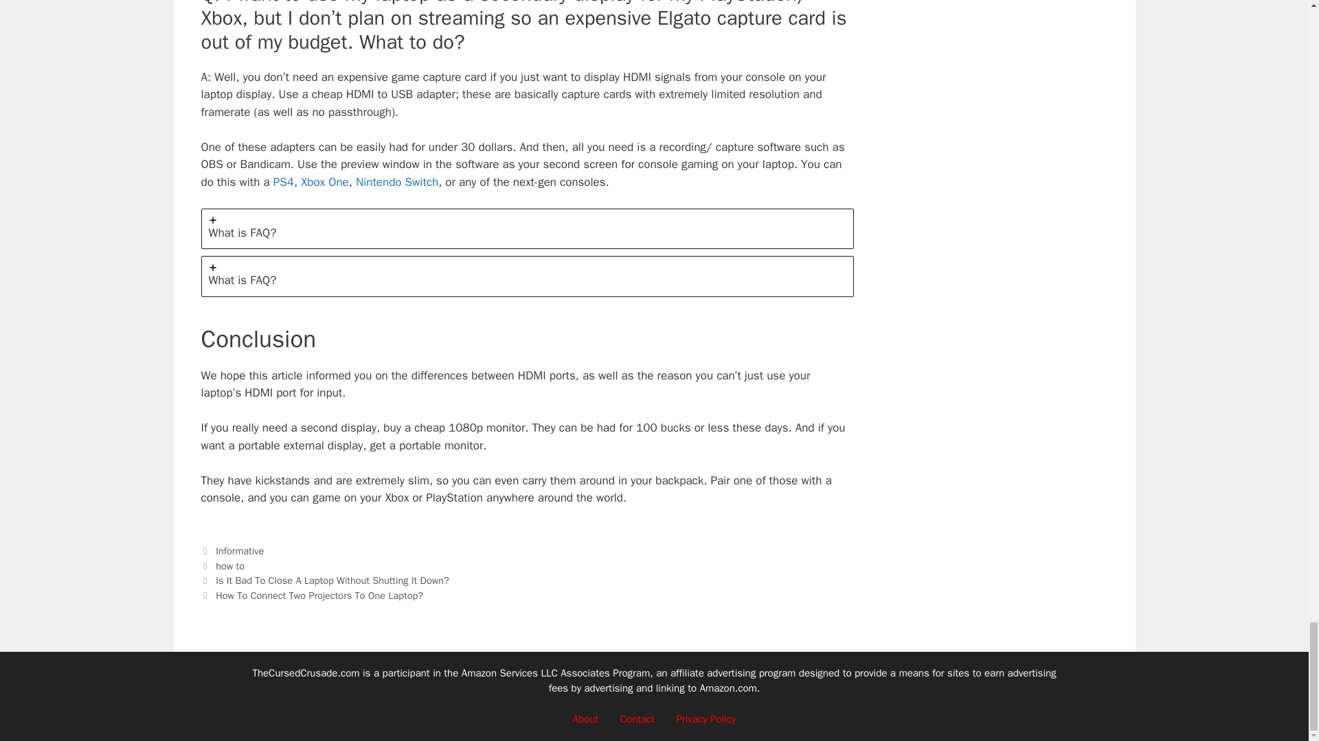 Image resolution: width=1319 pixels, height=741 pixels. Describe the element at coordinates (397, 182) in the screenshot. I see `Nintendo Switch` at that location.